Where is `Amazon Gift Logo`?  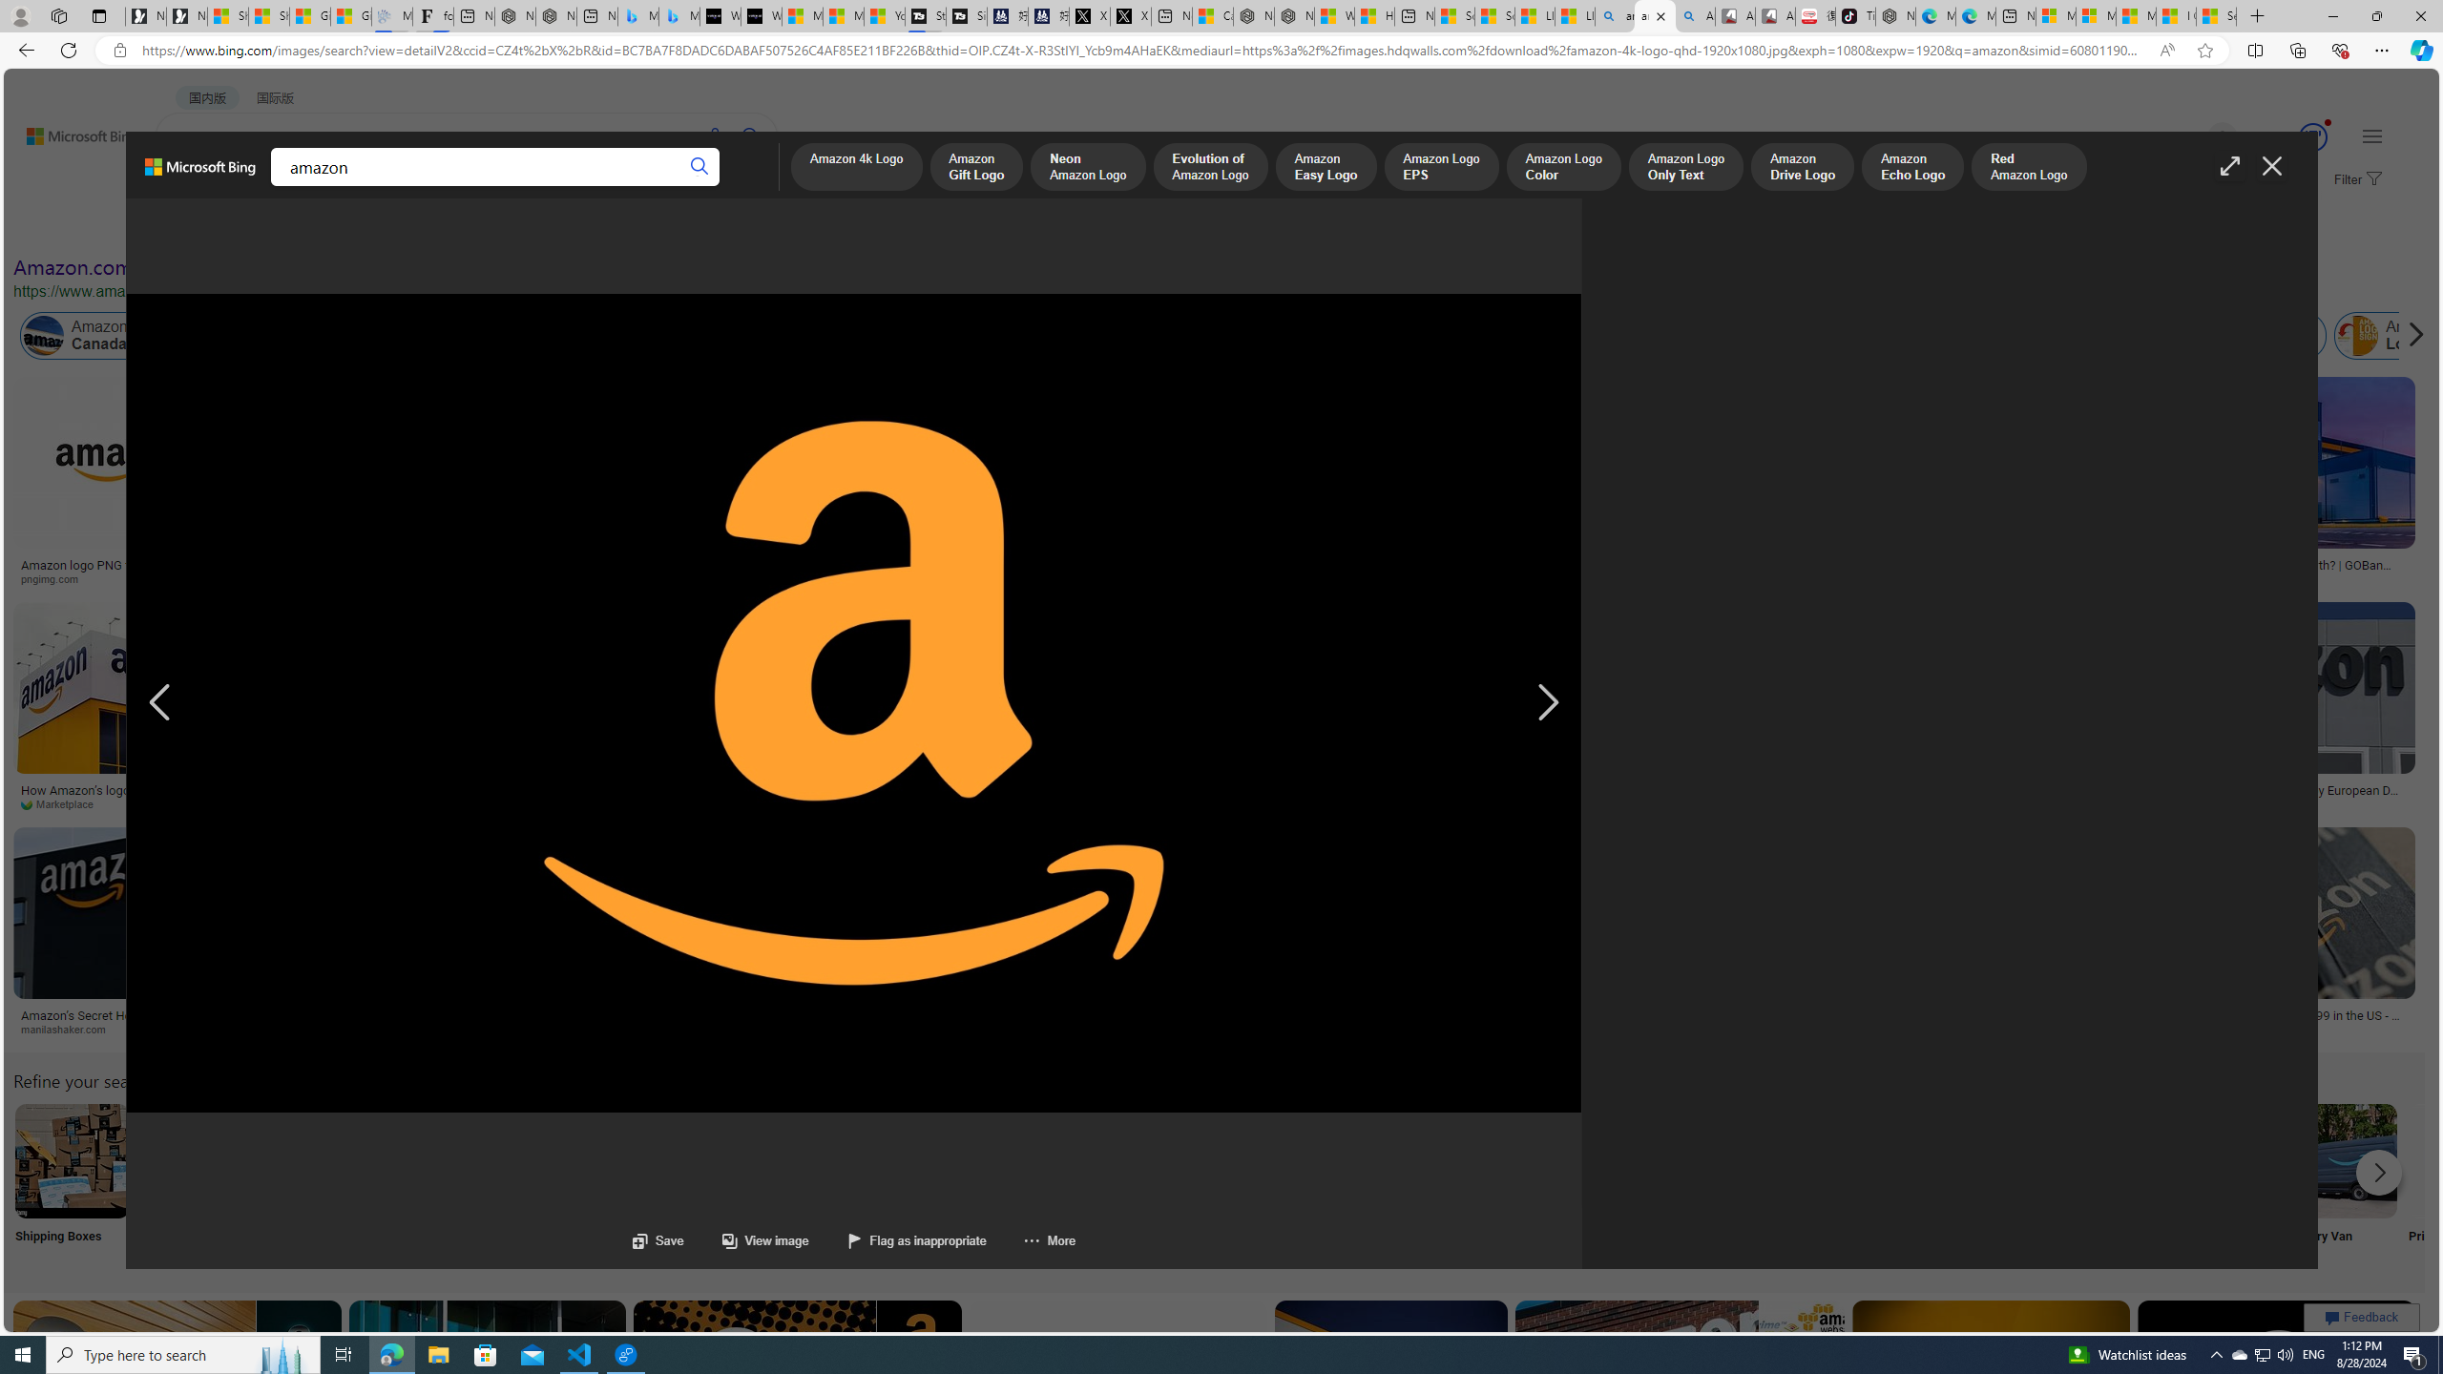
Amazon Gift Logo is located at coordinates (975, 168).